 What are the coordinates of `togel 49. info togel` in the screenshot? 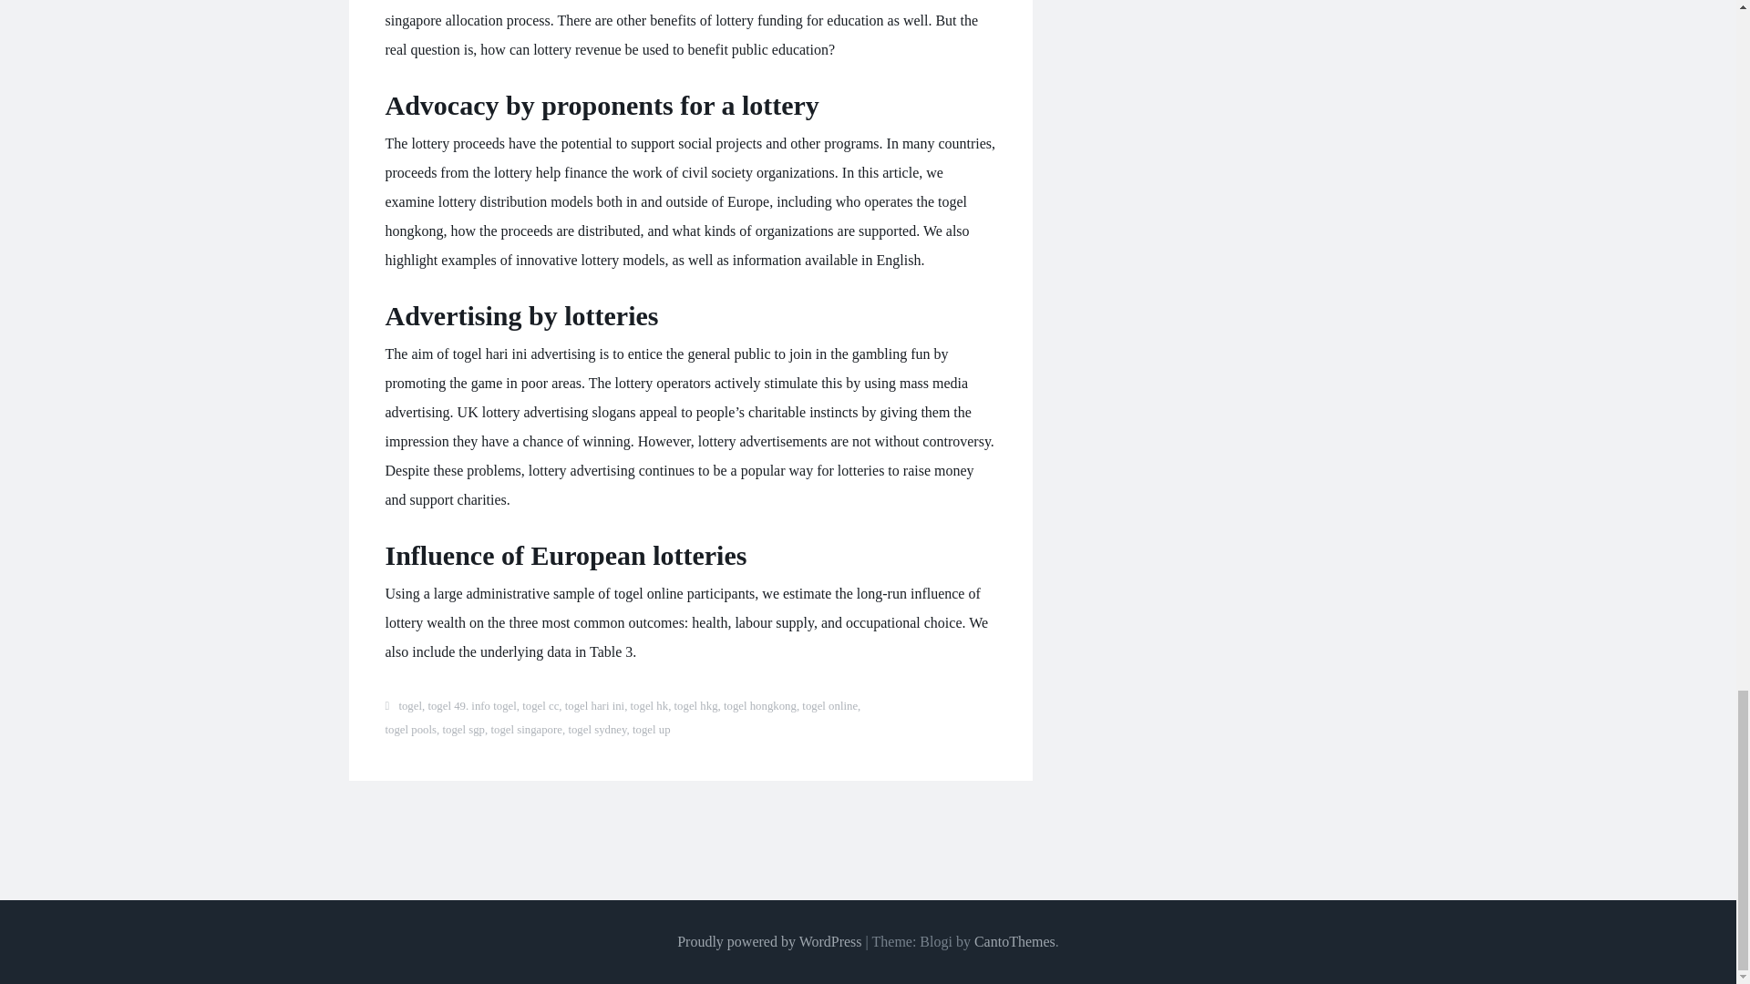 It's located at (471, 705).